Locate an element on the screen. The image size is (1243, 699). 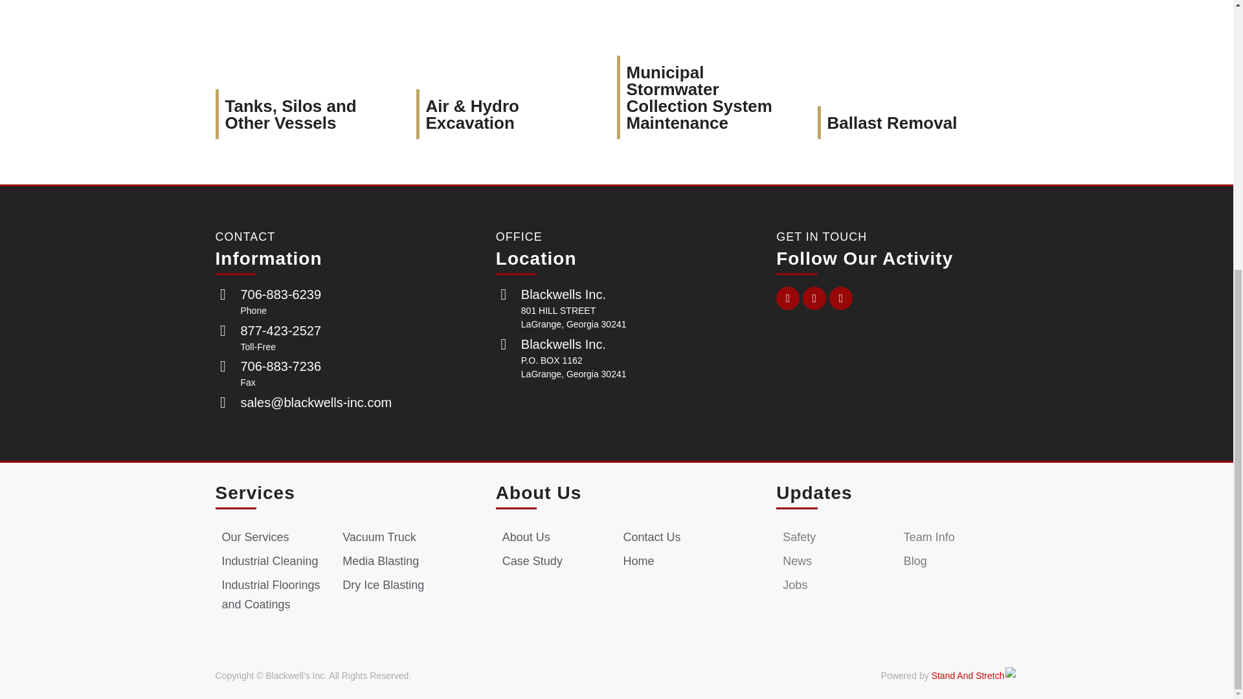
Municipal Stormwater Collection System Maintenance is located at coordinates (699, 97).